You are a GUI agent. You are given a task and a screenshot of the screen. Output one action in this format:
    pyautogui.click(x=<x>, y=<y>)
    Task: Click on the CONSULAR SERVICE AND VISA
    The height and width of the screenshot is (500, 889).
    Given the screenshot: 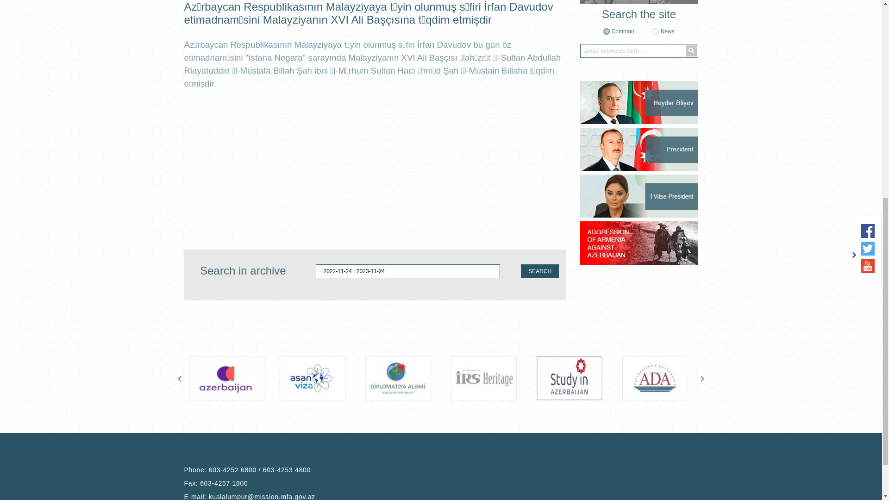 What is the action you would take?
    pyautogui.click(x=529, y=76)
    